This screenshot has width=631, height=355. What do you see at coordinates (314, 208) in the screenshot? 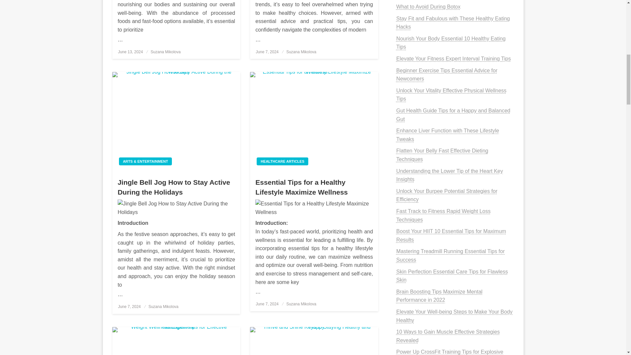
I see `Essential Tips for a Healthy Lifestyle Maximize Wellness` at bounding box center [314, 208].